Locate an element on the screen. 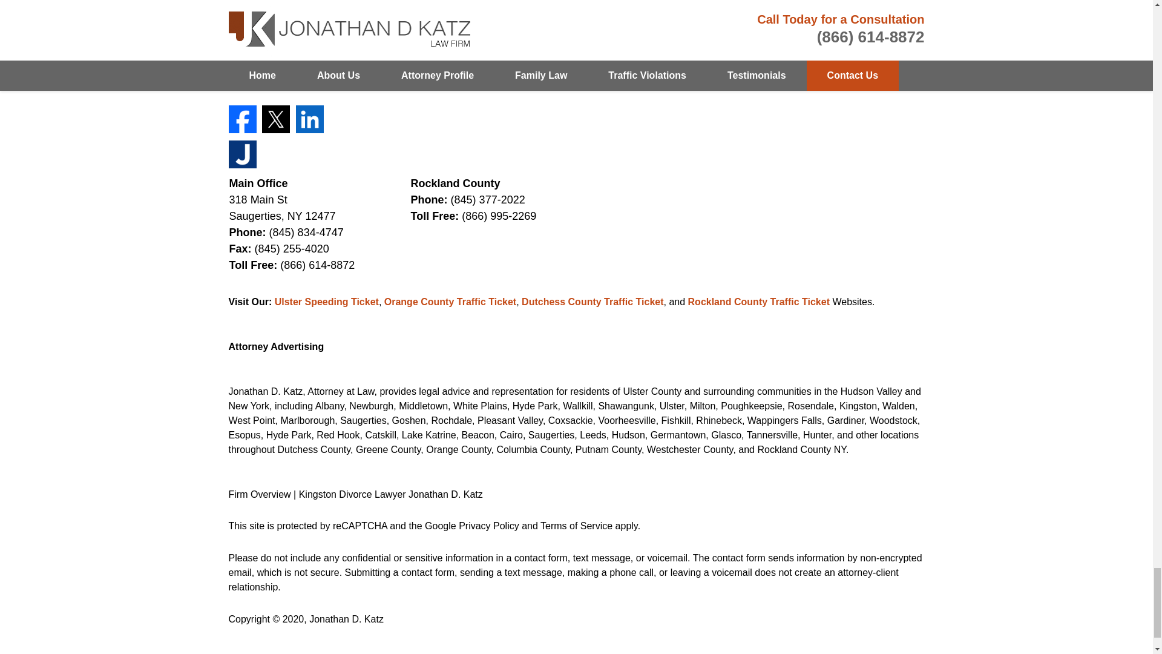  Home is located at coordinates (646, 45).